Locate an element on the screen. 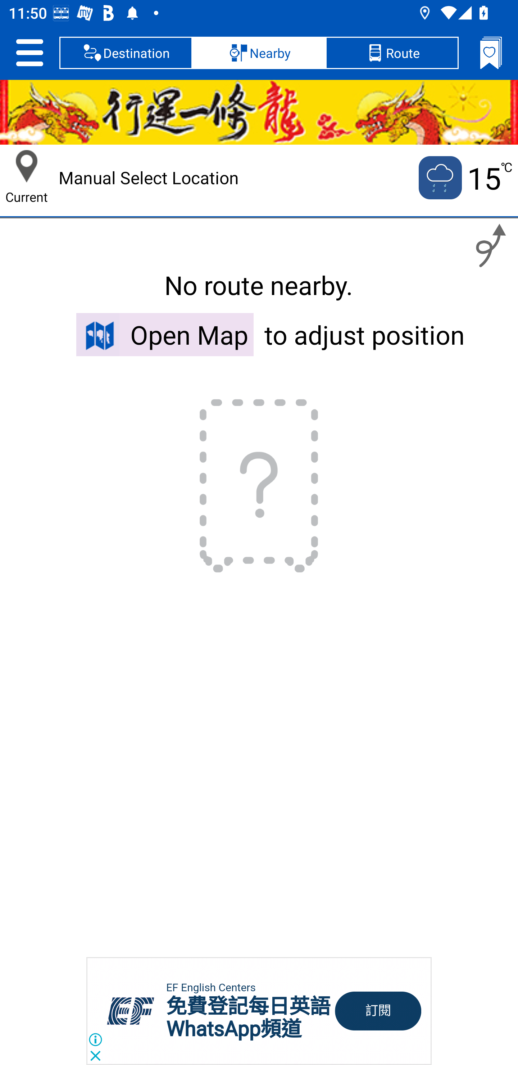  Current temputure is  15  no 15 ℃ is located at coordinates (464, 178).